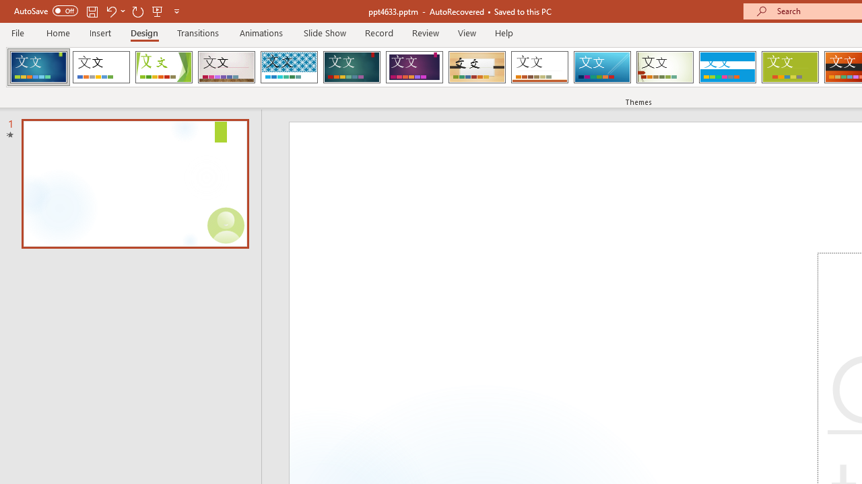 The height and width of the screenshot is (484, 862). Describe the element at coordinates (289, 67) in the screenshot. I see `Integral` at that location.